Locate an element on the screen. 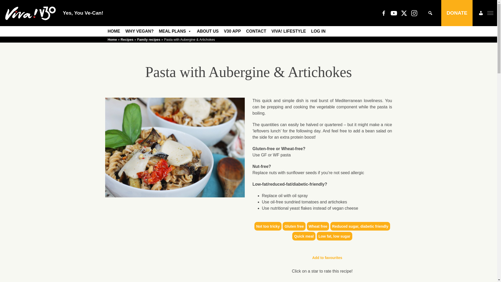 This screenshot has width=501, height=282. DONATE is located at coordinates (457, 13).